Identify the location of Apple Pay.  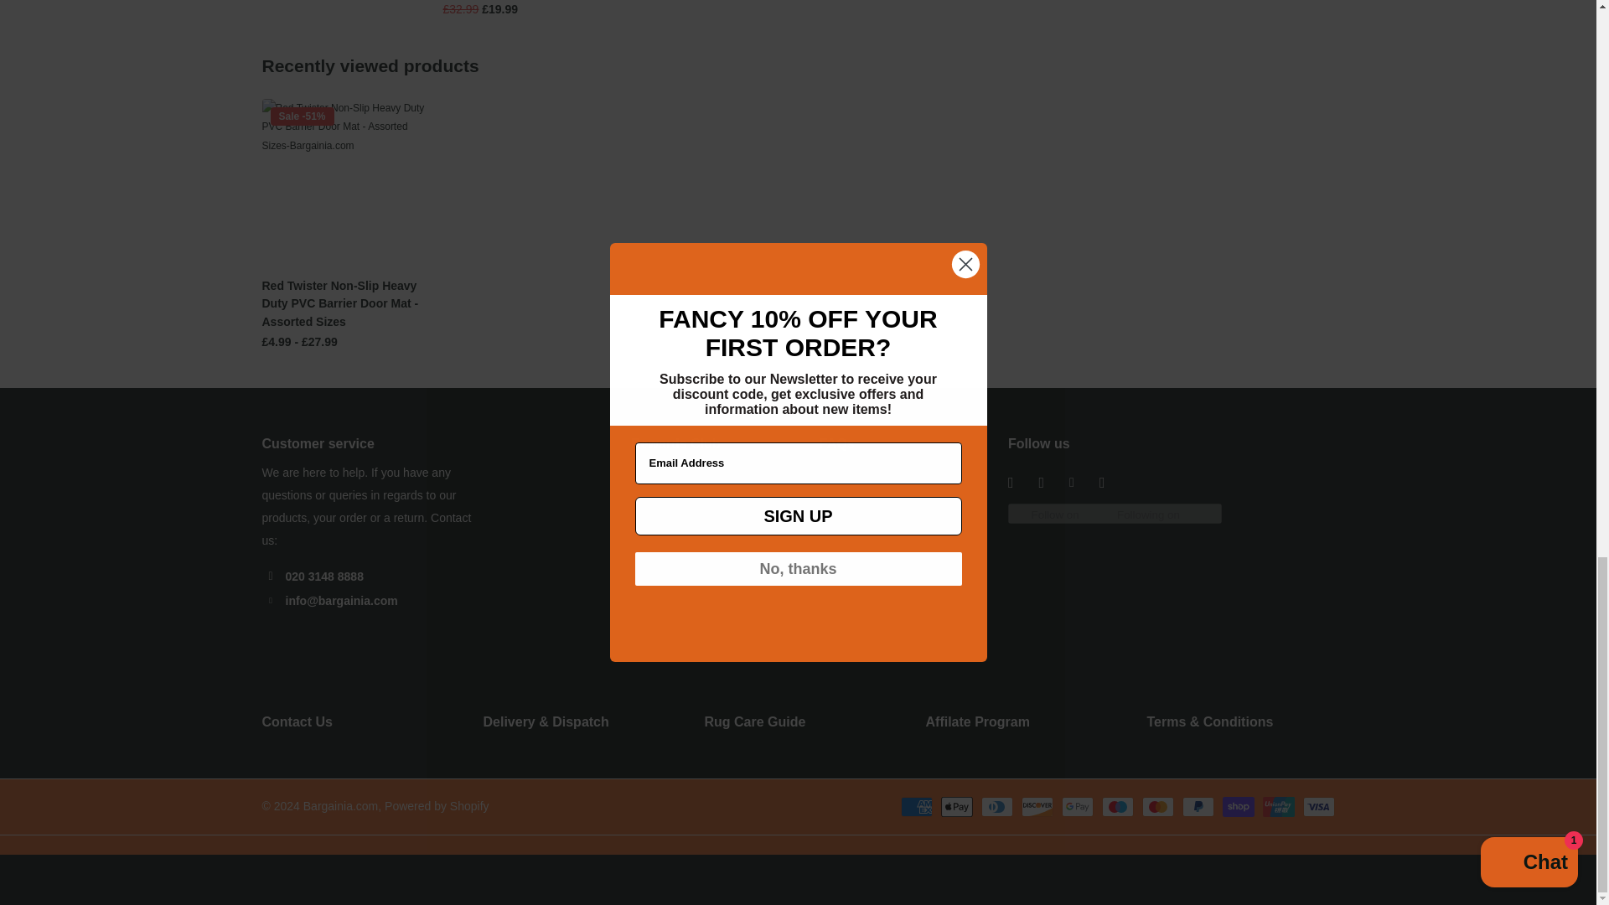
(955, 807).